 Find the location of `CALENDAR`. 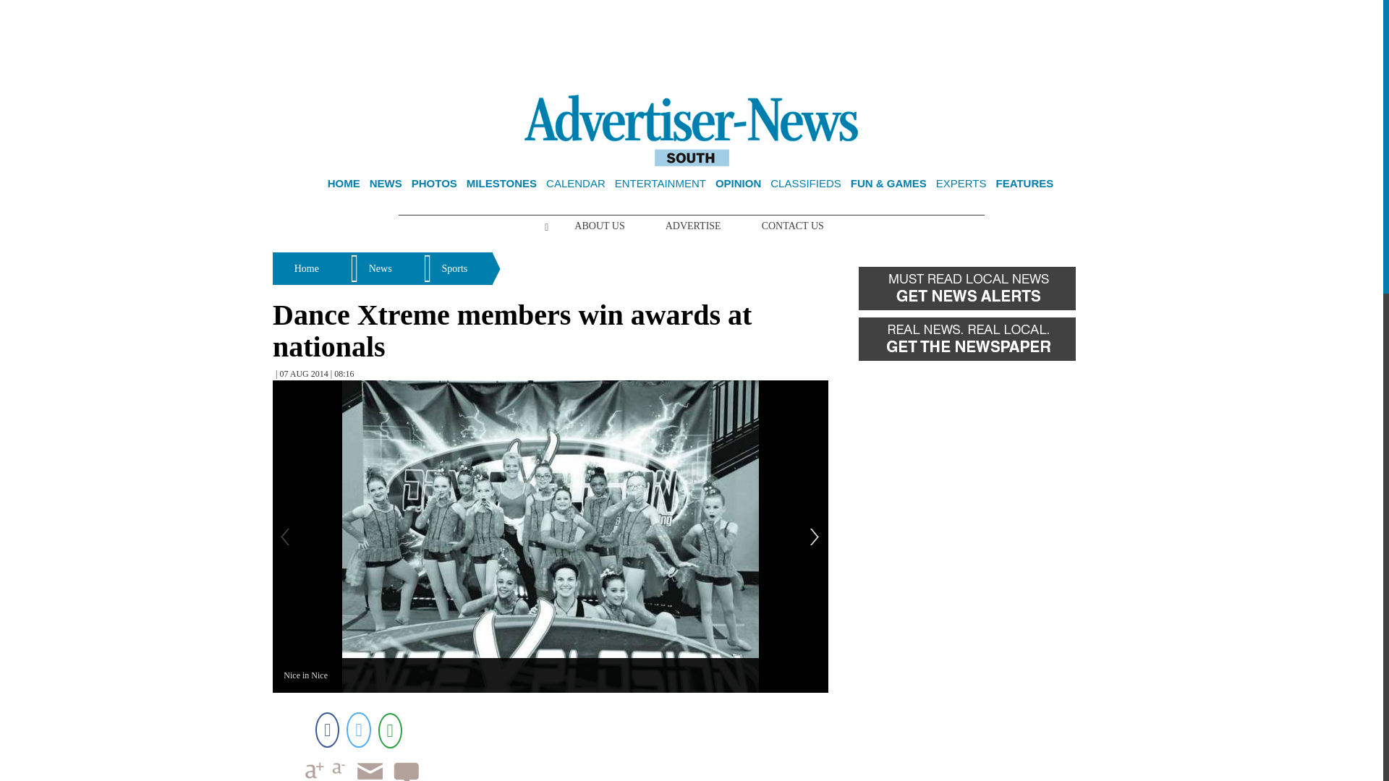

CALENDAR is located at coordinates (576, 184).